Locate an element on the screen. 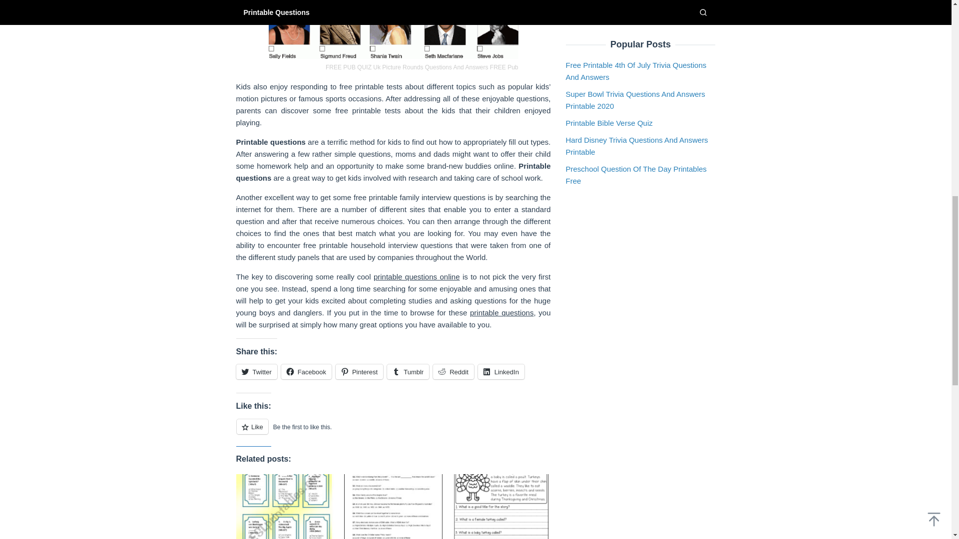  Click to share on Reddit is located at coordinates (454, 372).